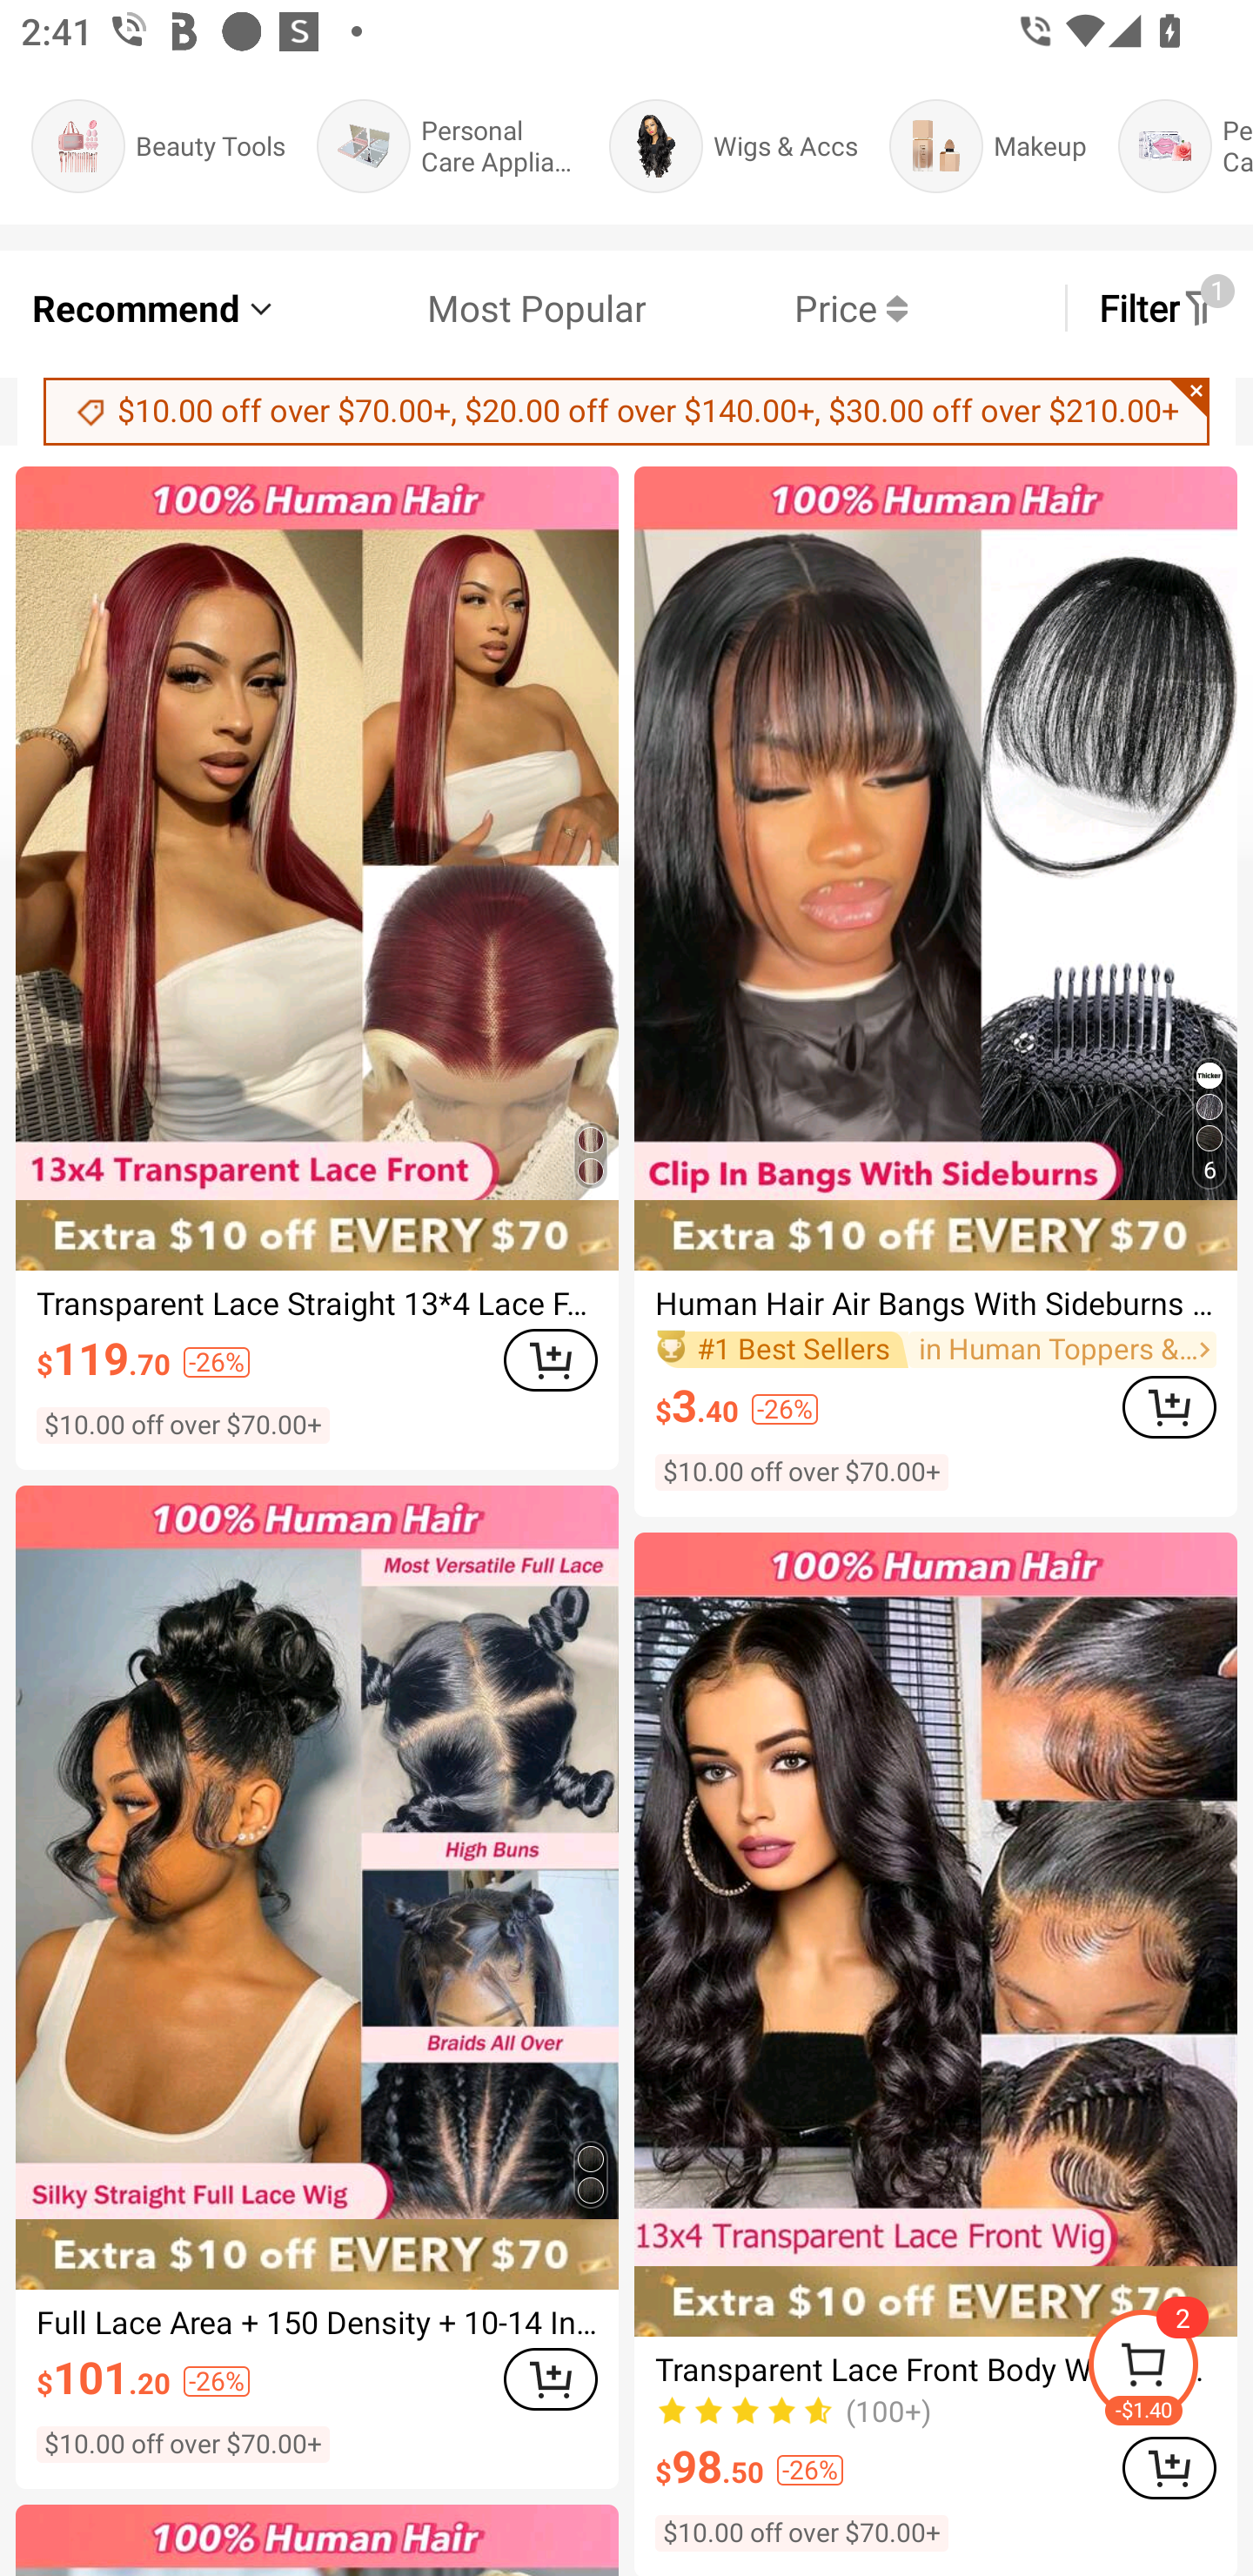 The image size is (1253, 2576). I want to click on Wigs & Accs, so click(733, 146).